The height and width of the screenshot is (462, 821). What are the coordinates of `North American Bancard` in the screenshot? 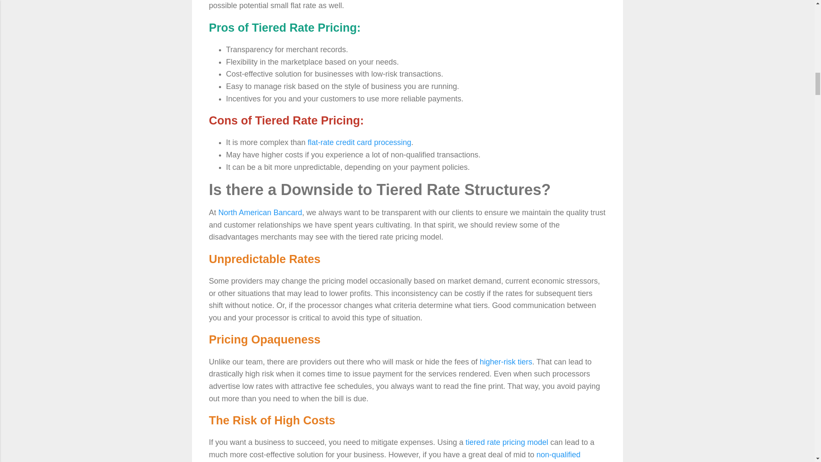 It's located at (260, 212).